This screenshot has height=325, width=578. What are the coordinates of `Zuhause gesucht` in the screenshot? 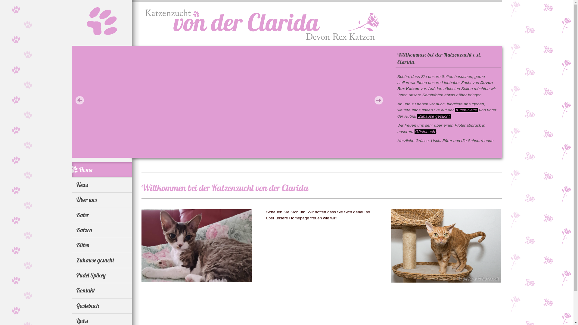 It's located at (102, 260).